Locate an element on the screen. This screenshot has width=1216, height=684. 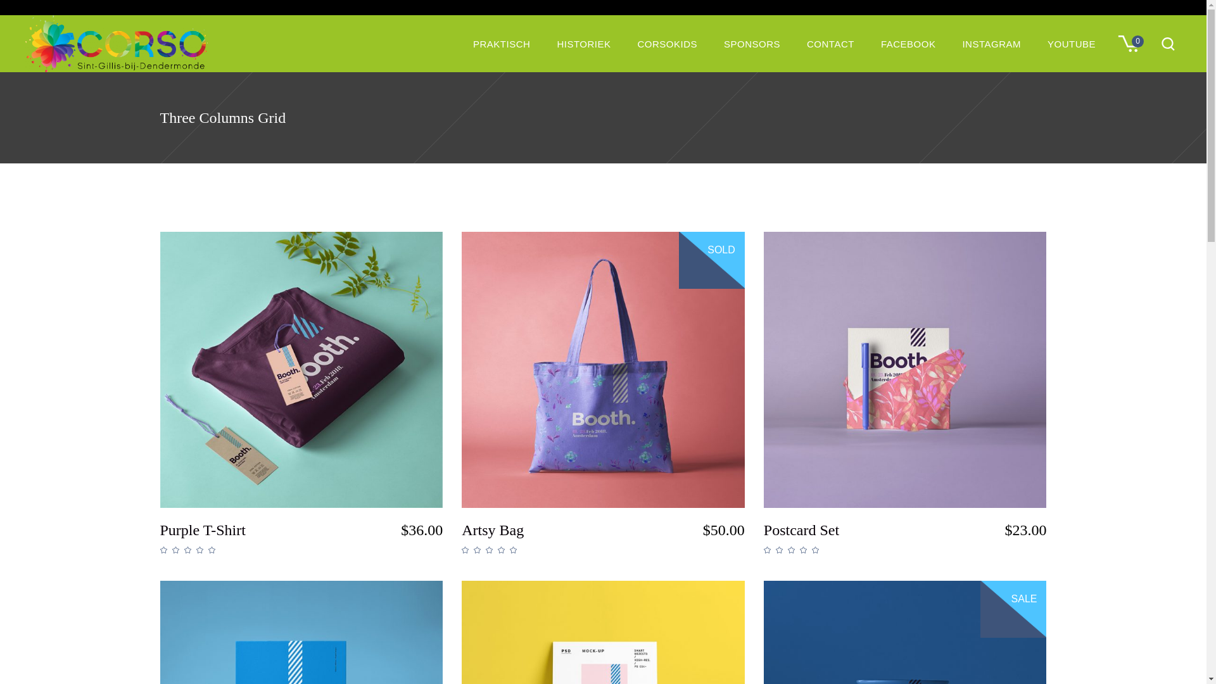
Artsy Bag is located at coordinates (603, 370).